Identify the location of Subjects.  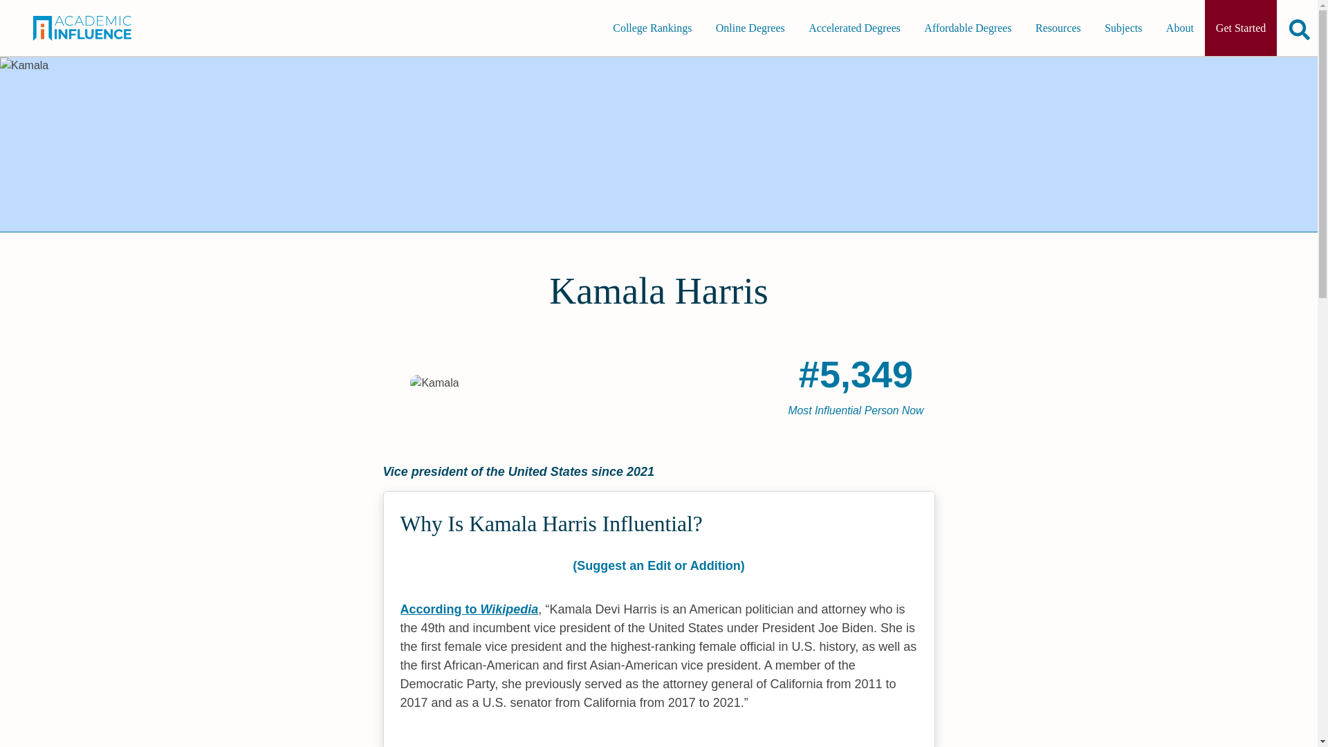
(1123, 28).